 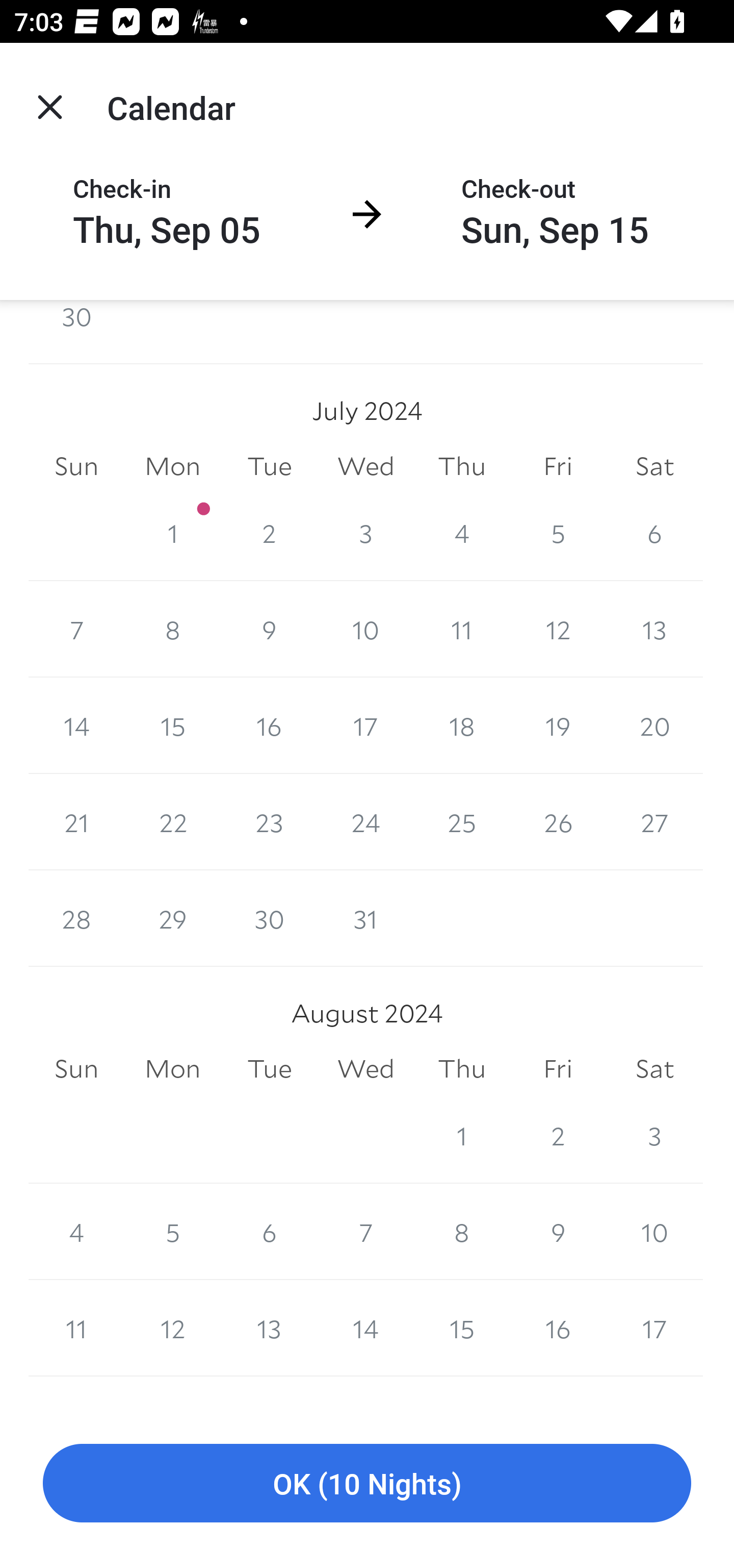 I want to click on 3 3 August 2024, so click(x=654, y=1135).